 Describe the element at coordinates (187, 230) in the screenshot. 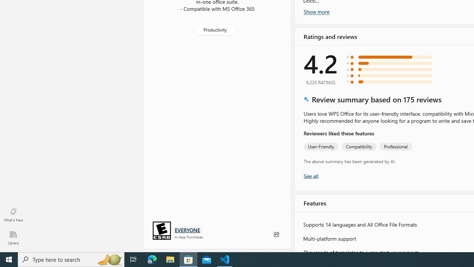

I see `Age rating: EVERYONE. Click for more information.` at that location.